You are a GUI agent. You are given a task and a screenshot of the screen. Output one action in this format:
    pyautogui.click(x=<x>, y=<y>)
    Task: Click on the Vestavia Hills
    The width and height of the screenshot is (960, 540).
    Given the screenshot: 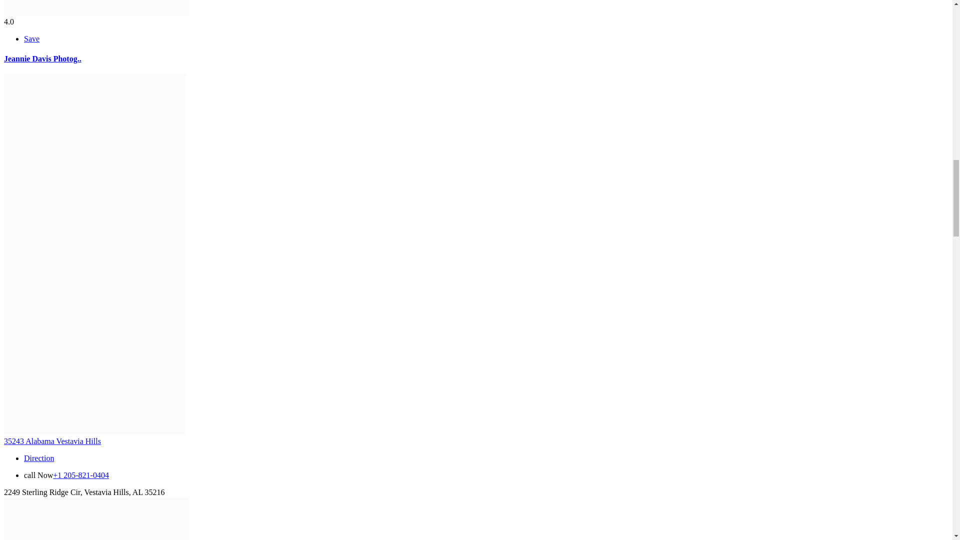 What is the action you would take?
    pyautogui.click(x=78, y=441)
    